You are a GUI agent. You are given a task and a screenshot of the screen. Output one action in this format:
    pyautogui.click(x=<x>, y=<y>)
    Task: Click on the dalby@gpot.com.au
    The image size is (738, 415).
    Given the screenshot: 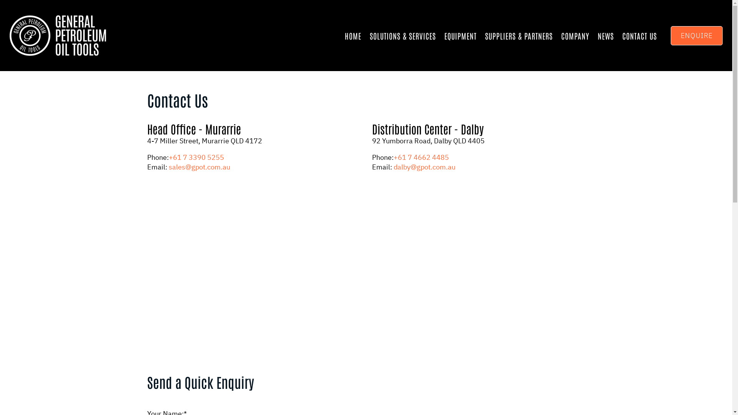 What is the action you would take?
    pyautogui.click(x=424, y=167)
    